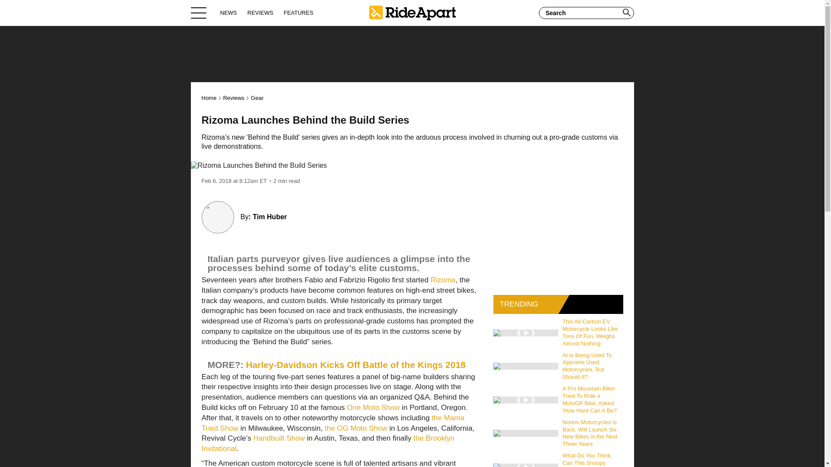 The width and height of the screenshot is (831, 467). What do you see at coordinates (356, 428) in the screenshot?
I see `the OG Moto Show` at bounding box center [356, 428].